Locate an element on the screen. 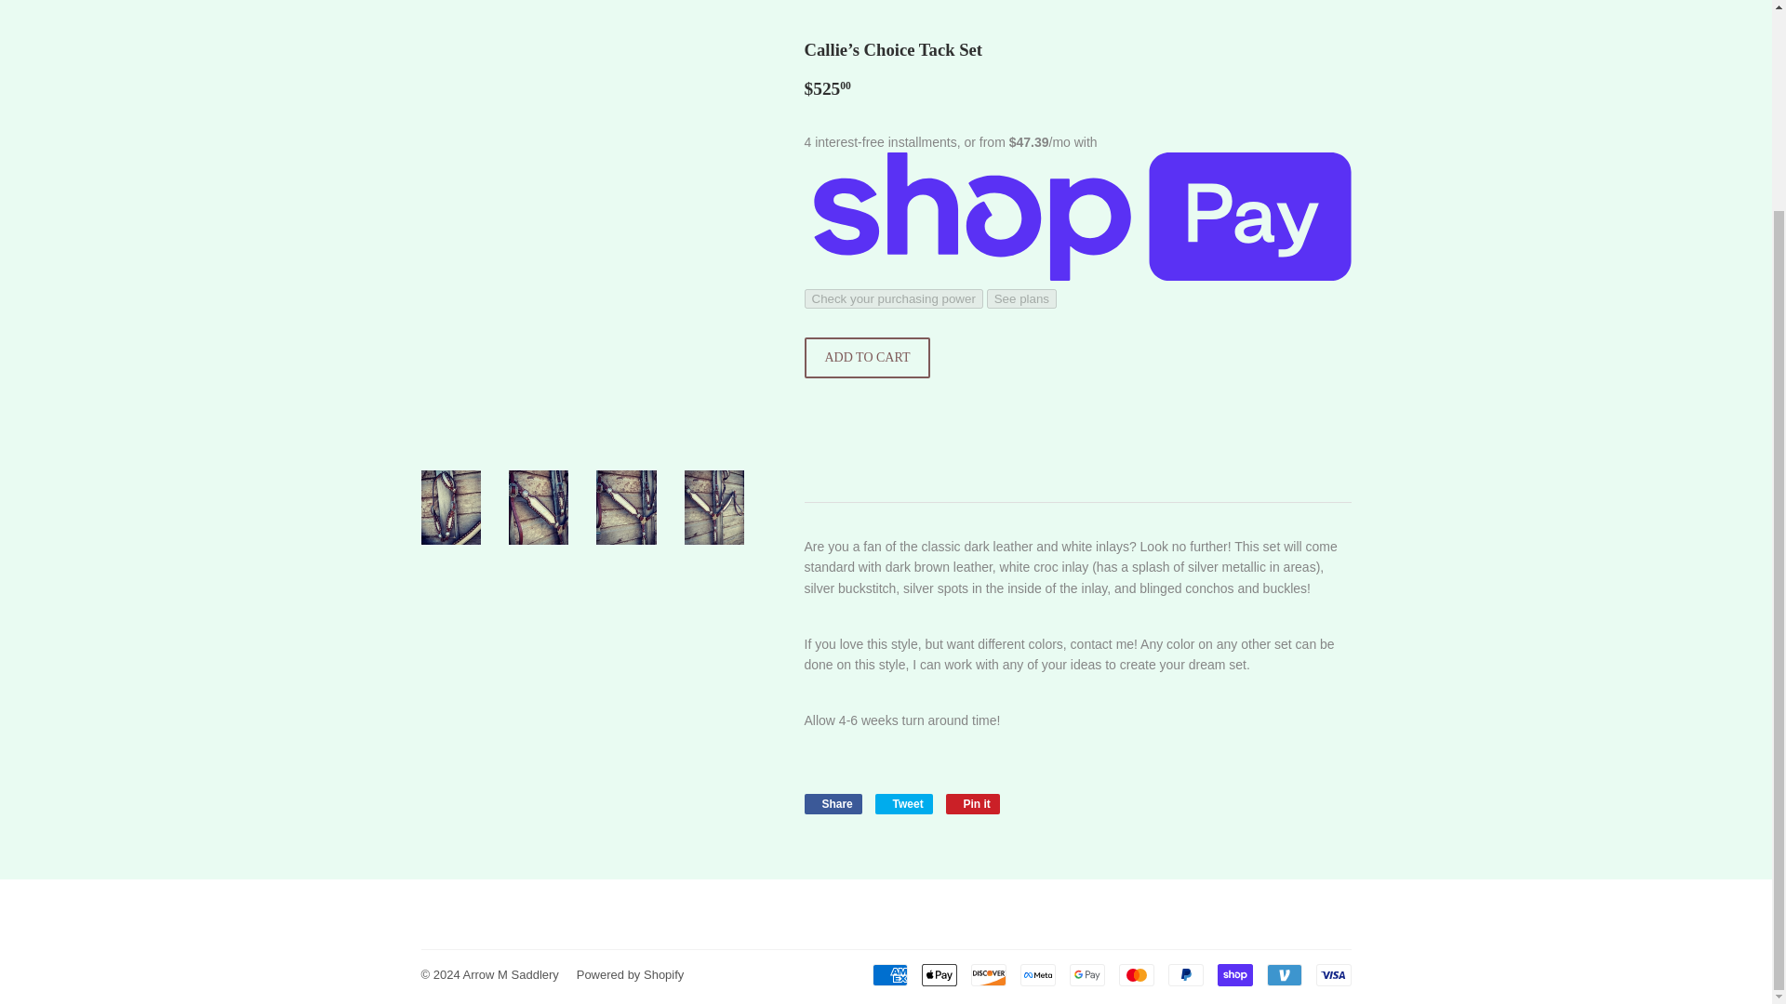 Image resolution: width=1786 pixels, height=1004 pixels. Visa is located at coordinates (1332, 974).